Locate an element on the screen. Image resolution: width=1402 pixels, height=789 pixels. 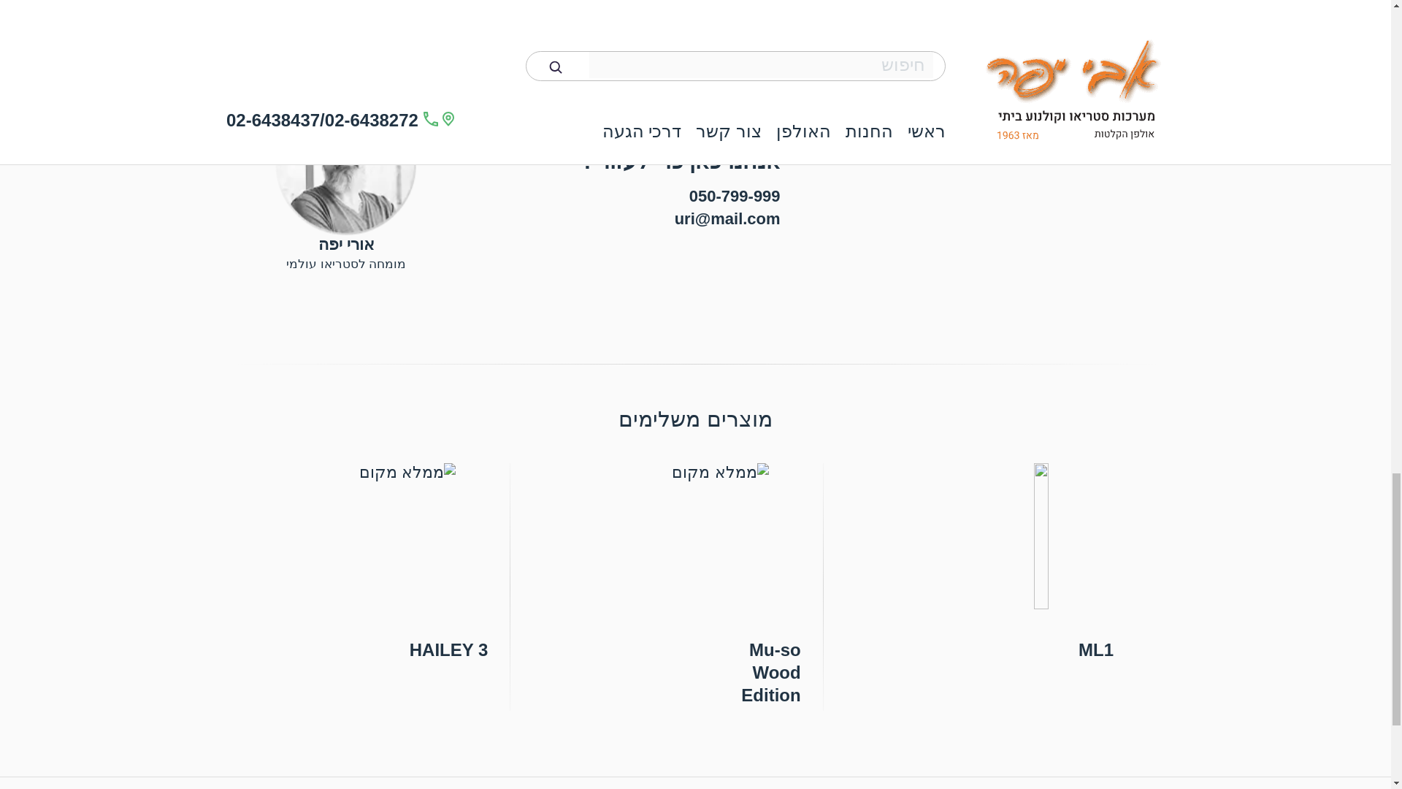
050-799-999 is located at coordinates (735, 196).